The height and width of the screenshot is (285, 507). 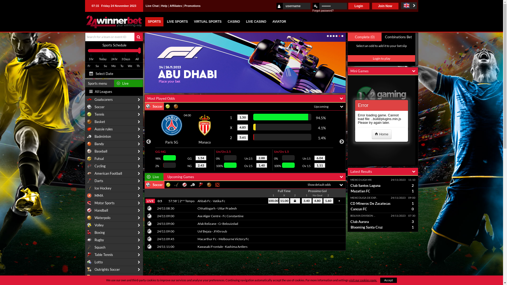 What do you see at coordinates (114, 115) in the screenshot?
I see `Tennis` at bounding box center [114, 115].